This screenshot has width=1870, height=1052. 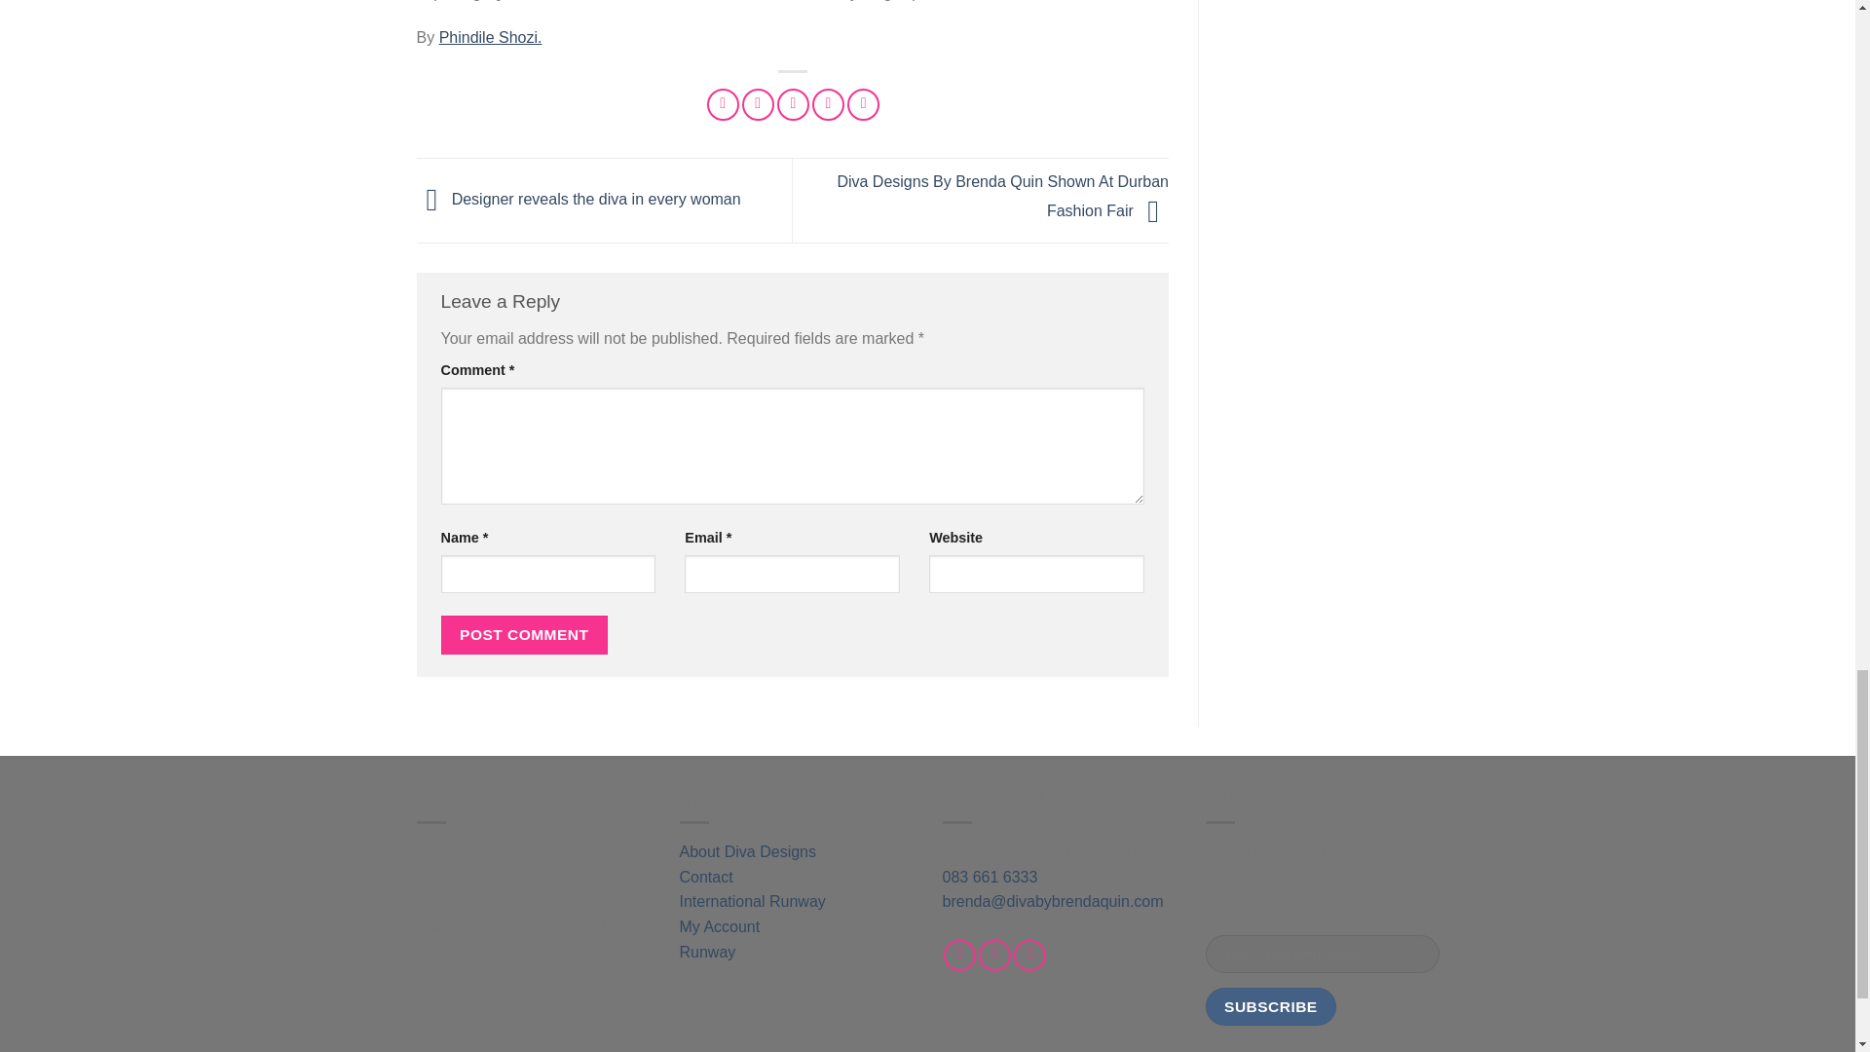 What do you see at coordinates (758, 104) in the screenshot?
I see `Share on Twitter` at bounding box center [758, 104].